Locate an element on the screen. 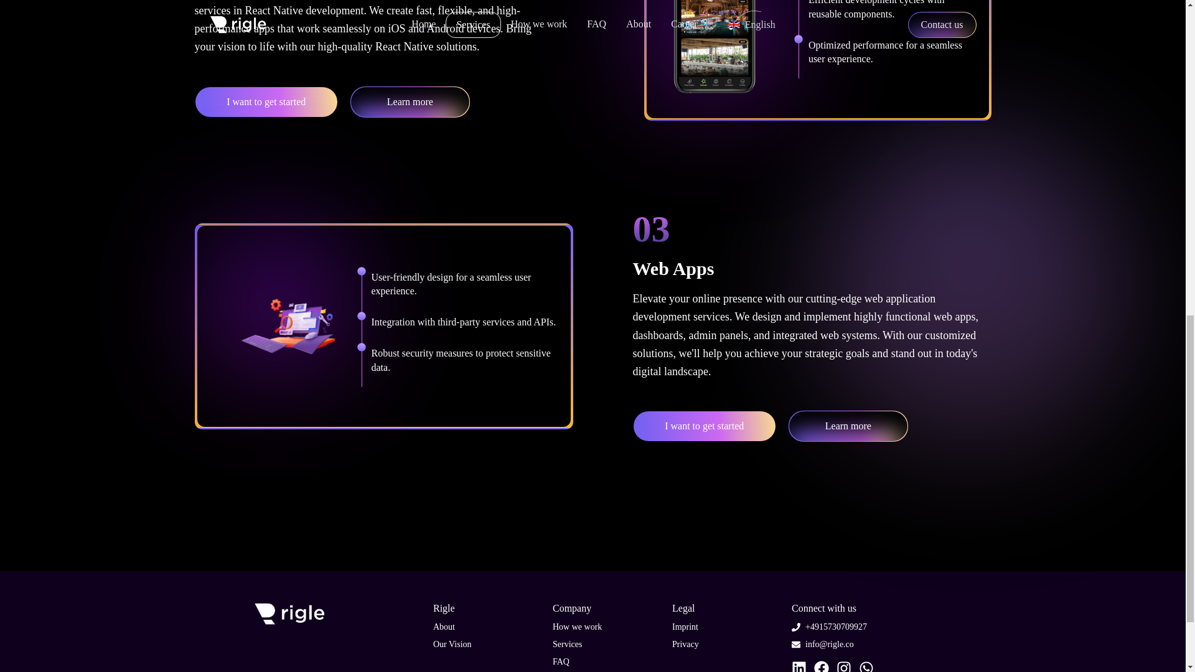  Privacy is located at coordinates (685, 645).